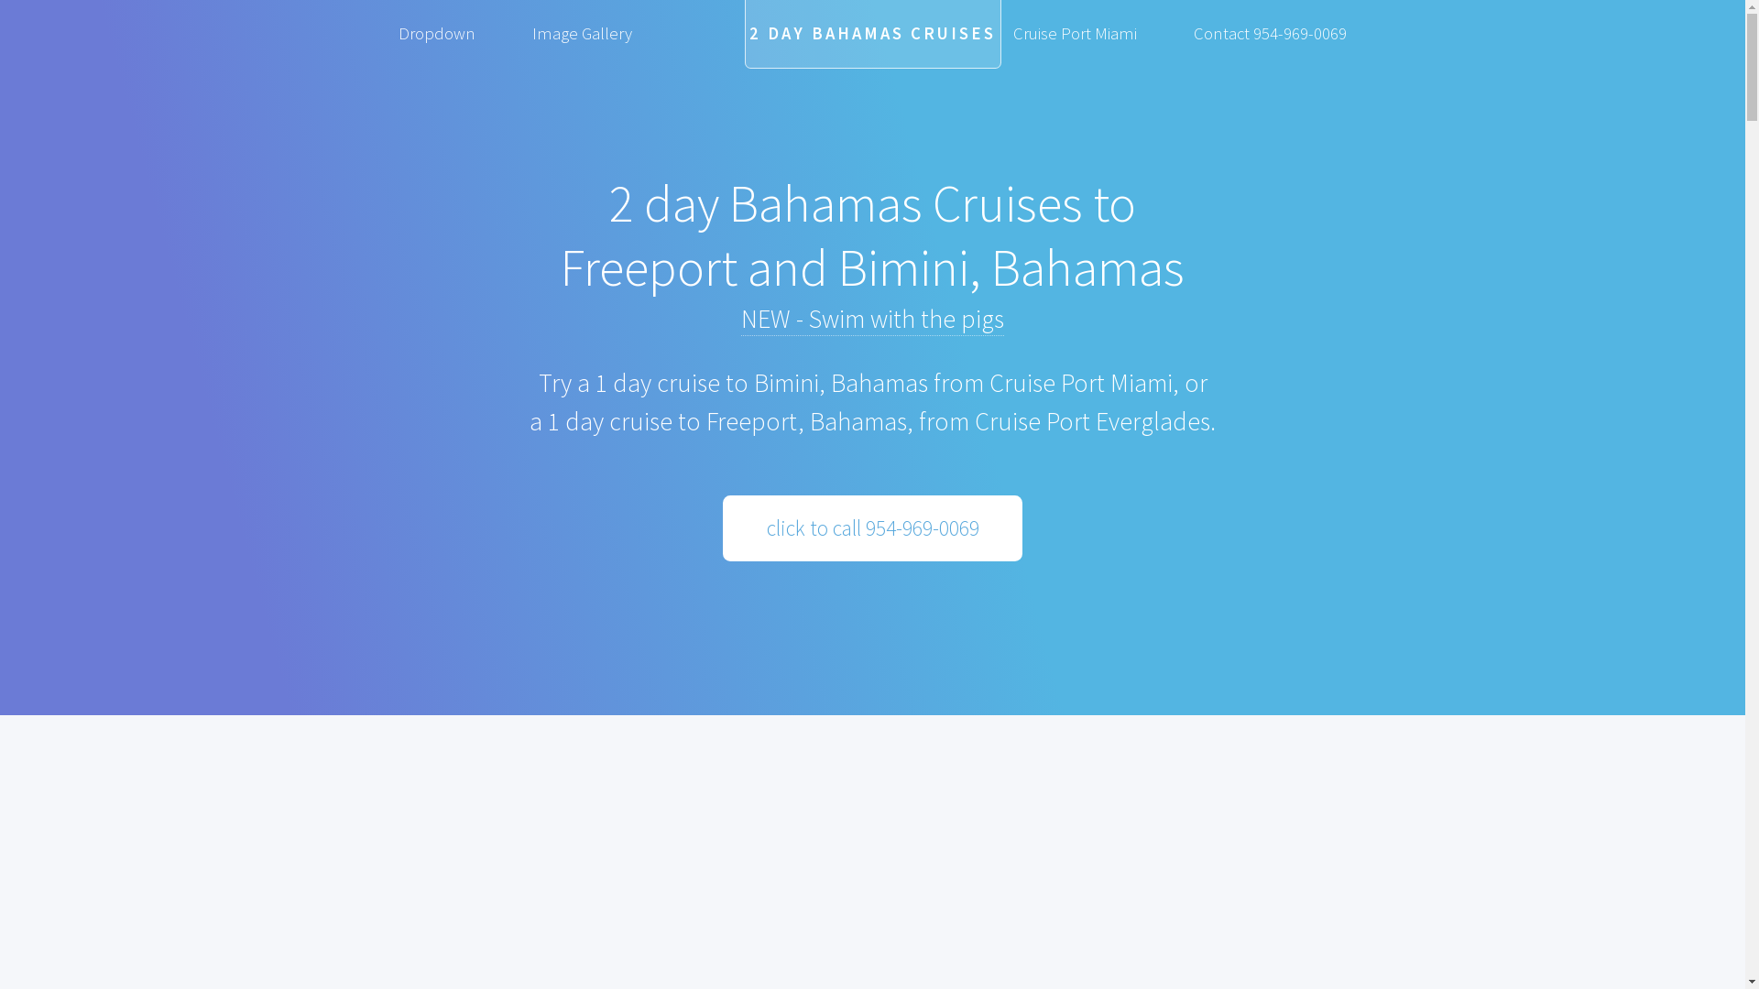  Describe the element at coordinates (582, 33) in the screenshot. I see `Image Gallery` at that location.